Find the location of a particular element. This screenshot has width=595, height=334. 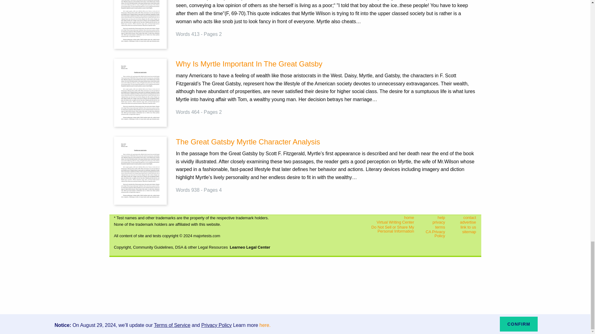

Why Is Myrtle Important In The Great Gatsby is located at coordinates (140, 92).